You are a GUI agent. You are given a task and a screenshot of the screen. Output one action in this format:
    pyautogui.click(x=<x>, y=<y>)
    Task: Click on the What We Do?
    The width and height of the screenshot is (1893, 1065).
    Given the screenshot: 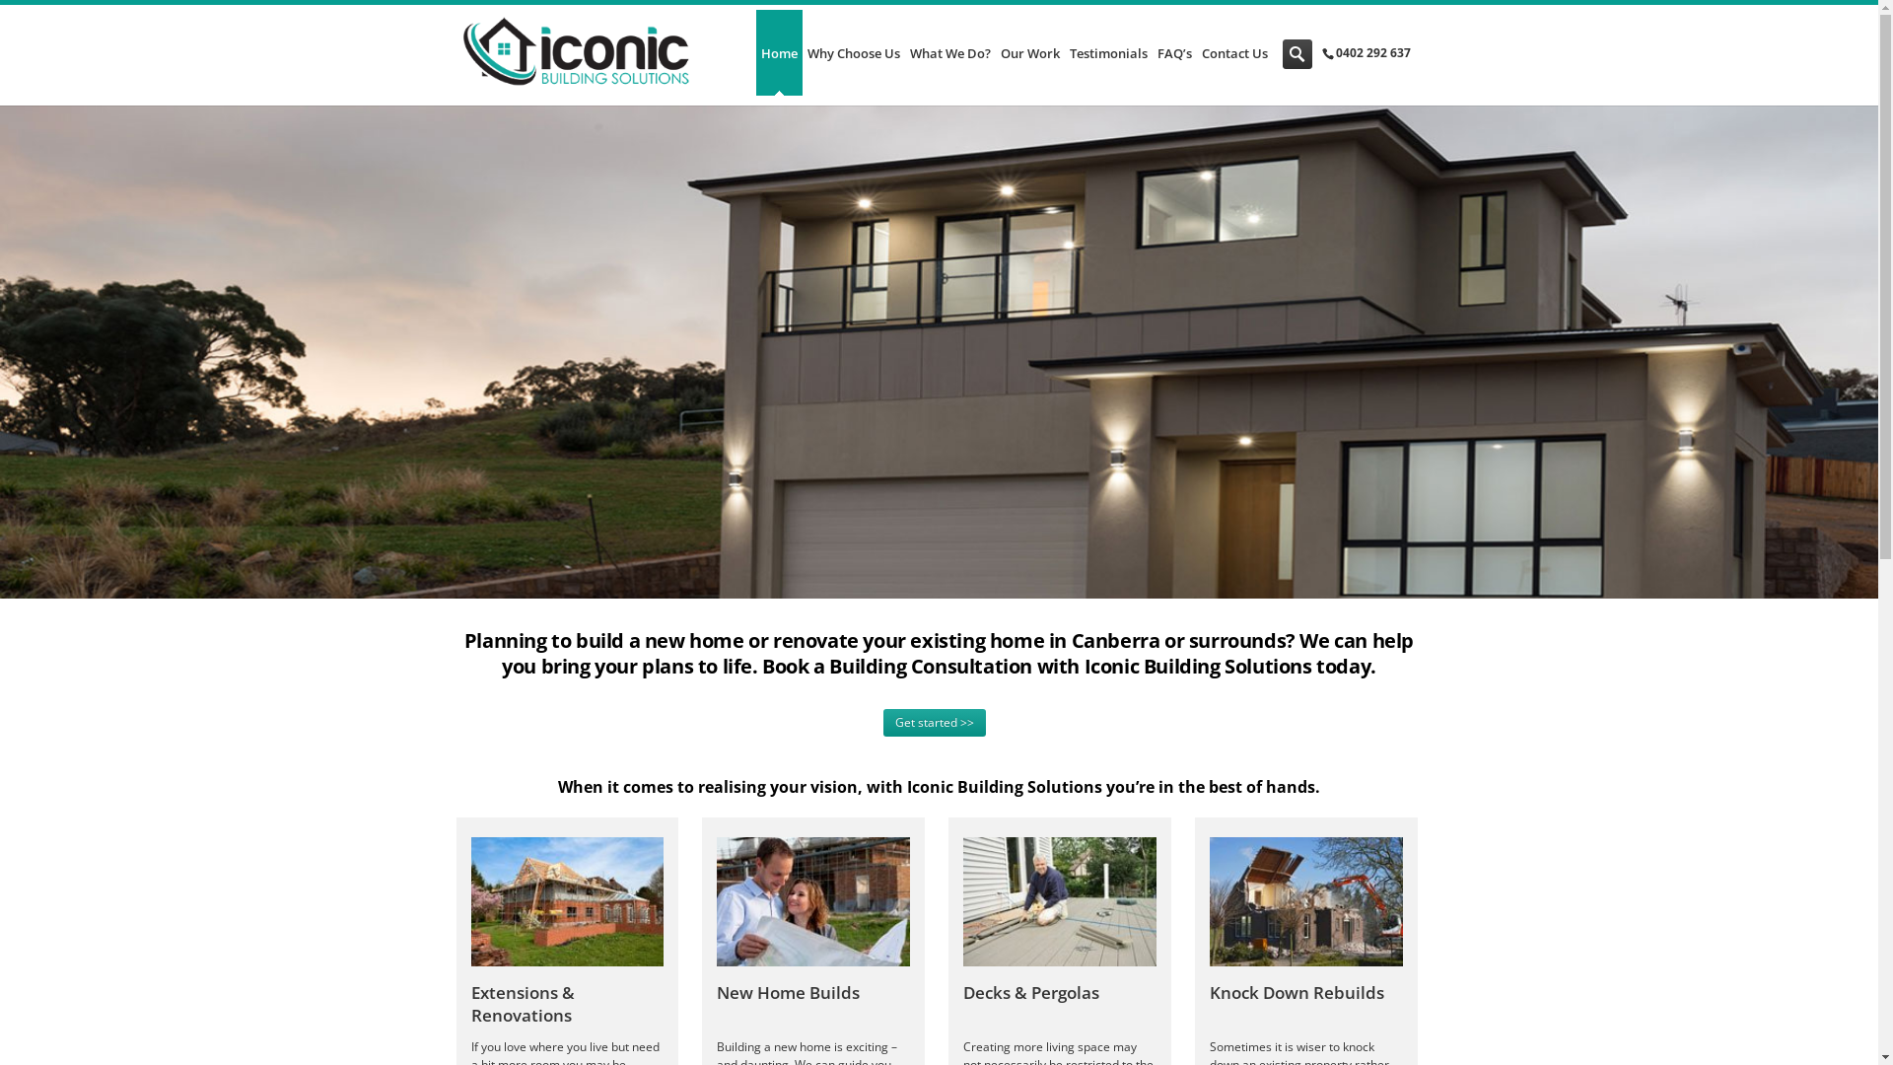 What is the action you would take?
    pyautogui.click(x=949, y=53)
    